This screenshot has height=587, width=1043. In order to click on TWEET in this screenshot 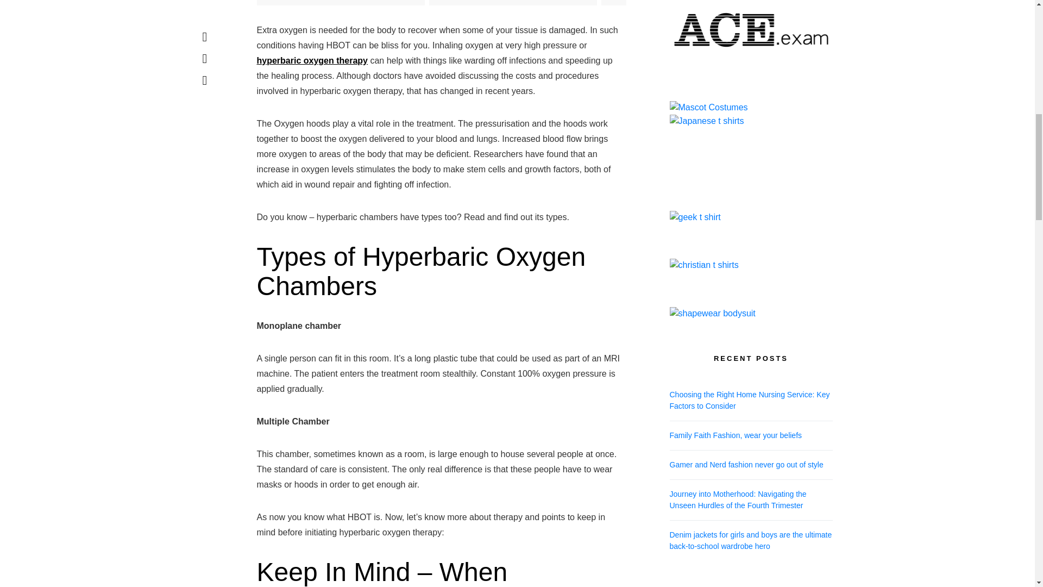, I will do `click(513, 2)`.